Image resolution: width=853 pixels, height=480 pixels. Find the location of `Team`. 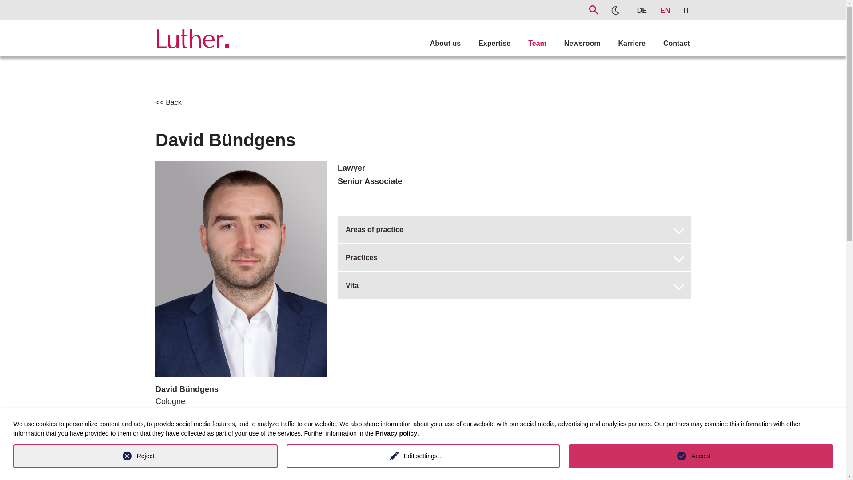

Team is located at coordinates (528, 35).